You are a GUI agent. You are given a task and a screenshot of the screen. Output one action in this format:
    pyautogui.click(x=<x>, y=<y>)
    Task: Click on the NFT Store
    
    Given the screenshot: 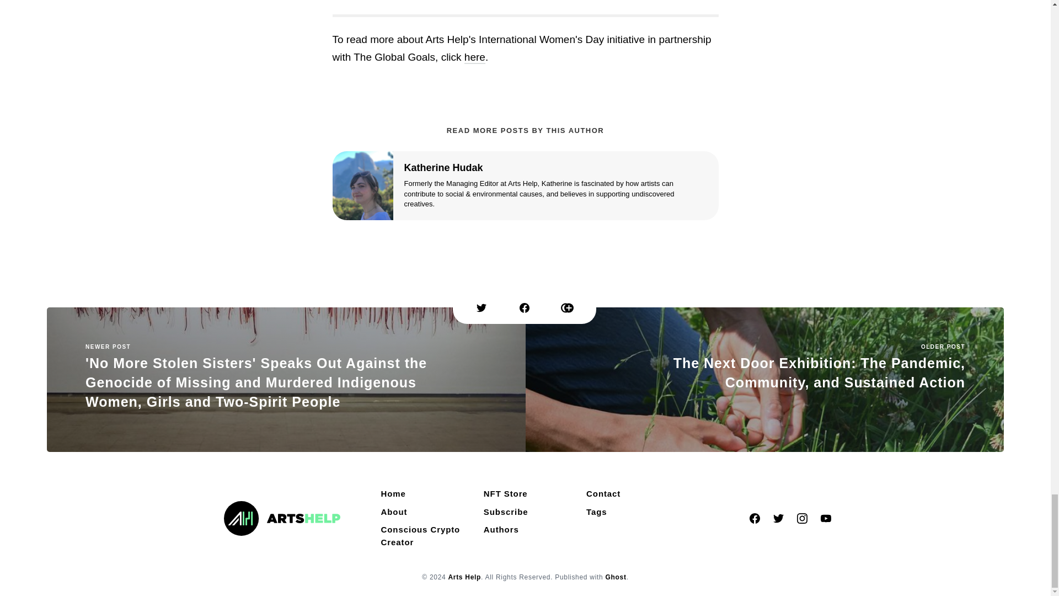 What is the action you would take?
    pyautogui.click(x=506, y=494)
    